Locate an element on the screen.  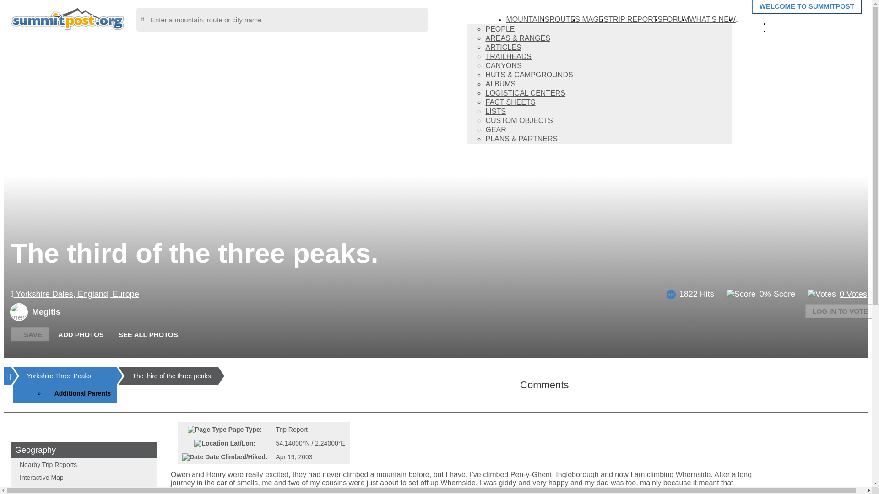
IMAGES is located at coordinates (594, 19).